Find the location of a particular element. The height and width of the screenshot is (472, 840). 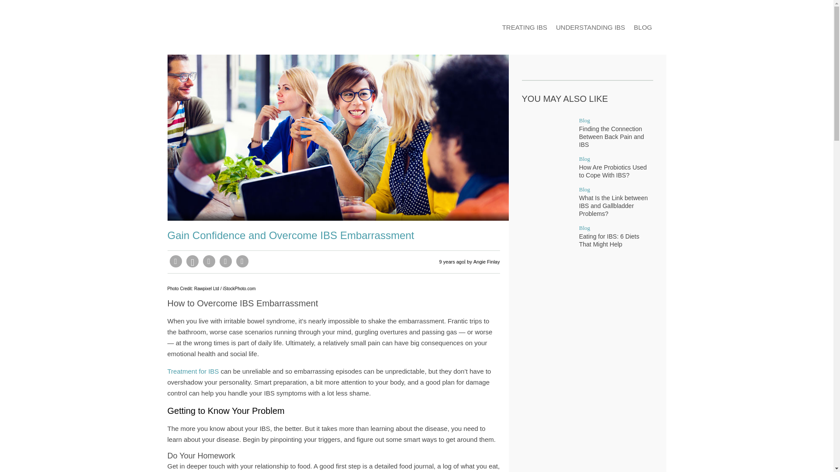

TREATING IBS is located at coordinates (525, 27).